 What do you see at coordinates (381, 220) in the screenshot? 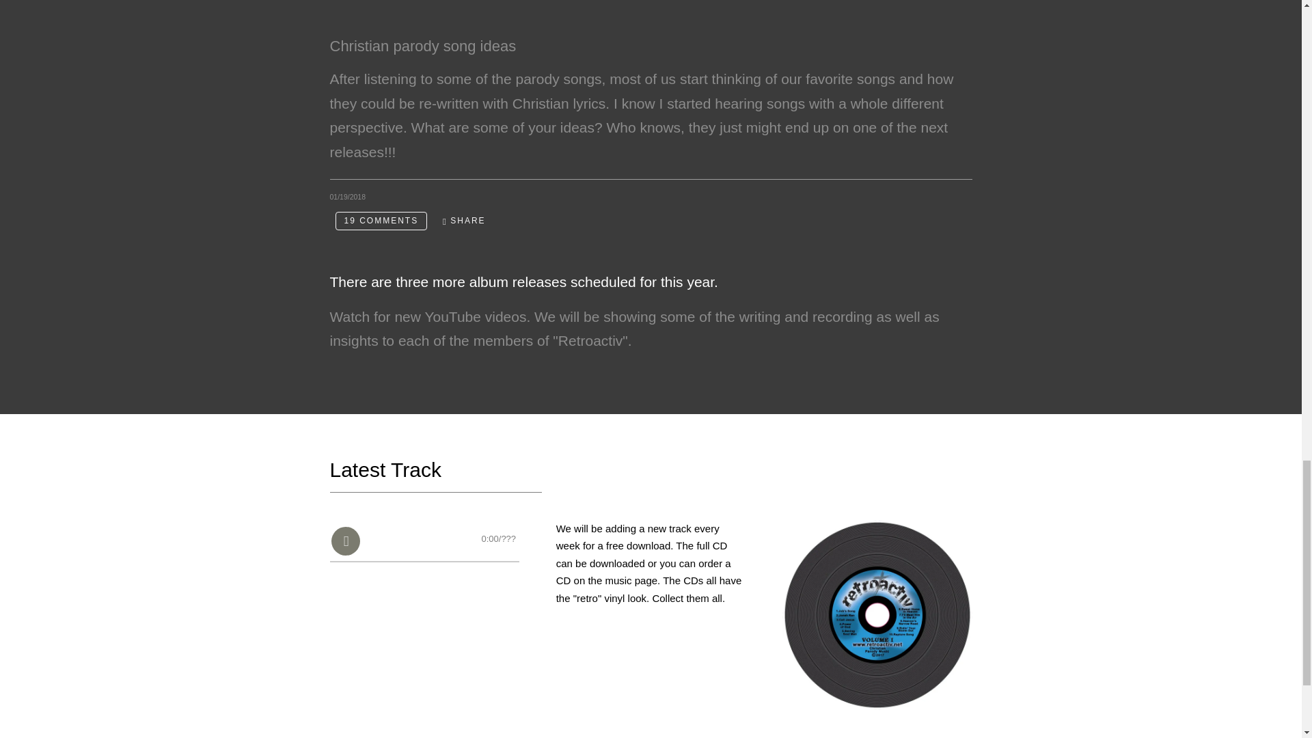
I see `19 COMMENTS` at bounding box center [381, 220].